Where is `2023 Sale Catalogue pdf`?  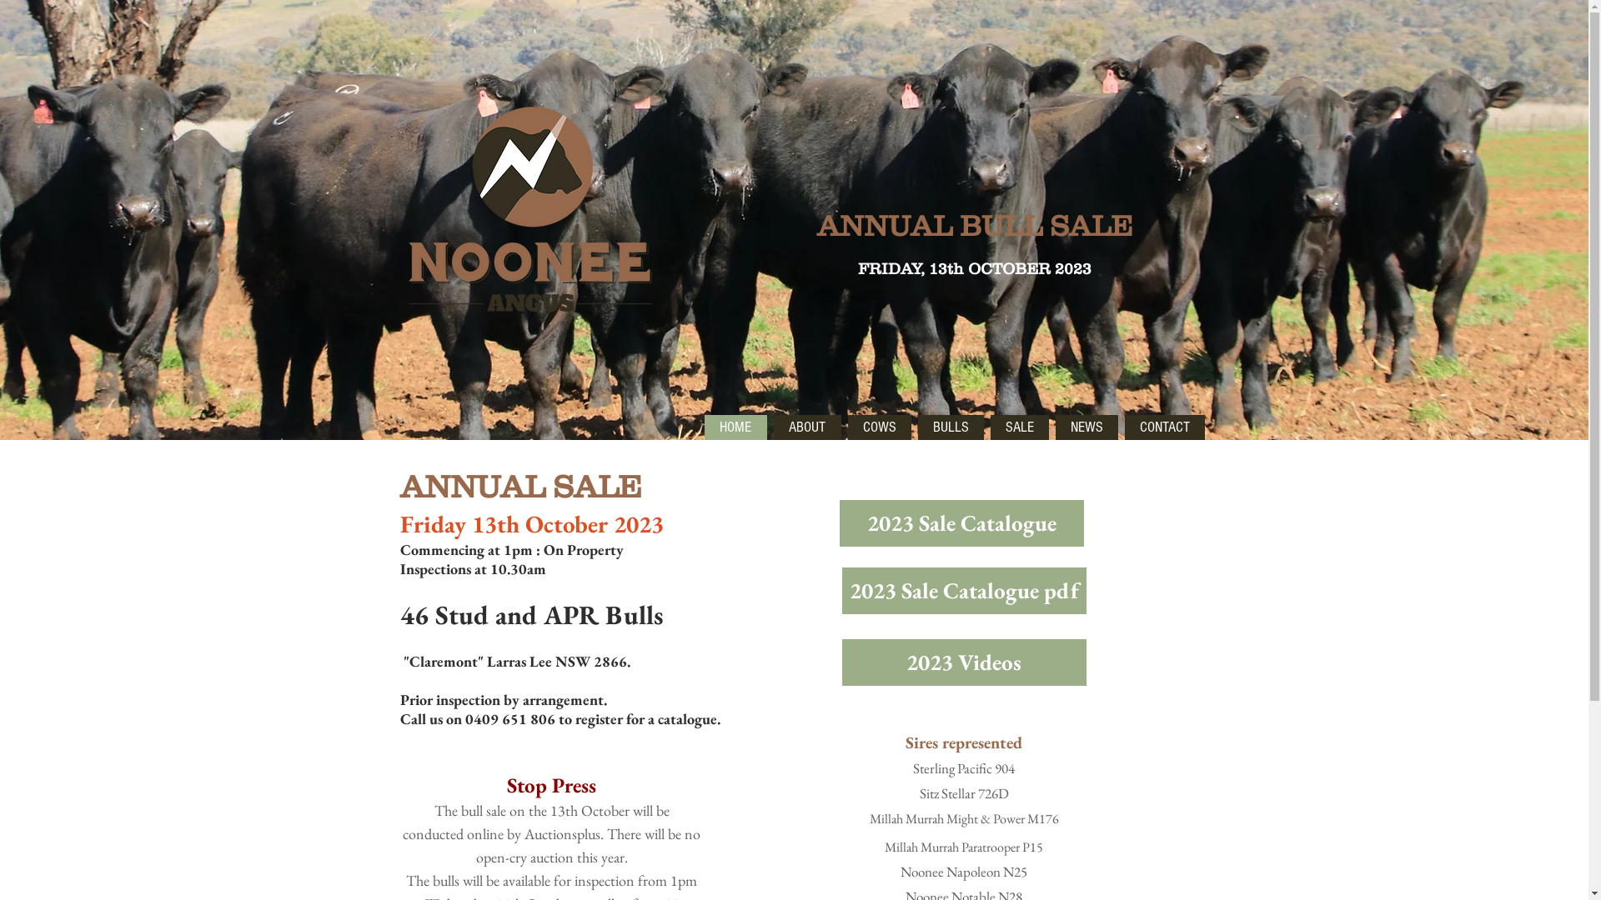 2023 Sale Catalogue pdf is located at coordinates (964, 591).